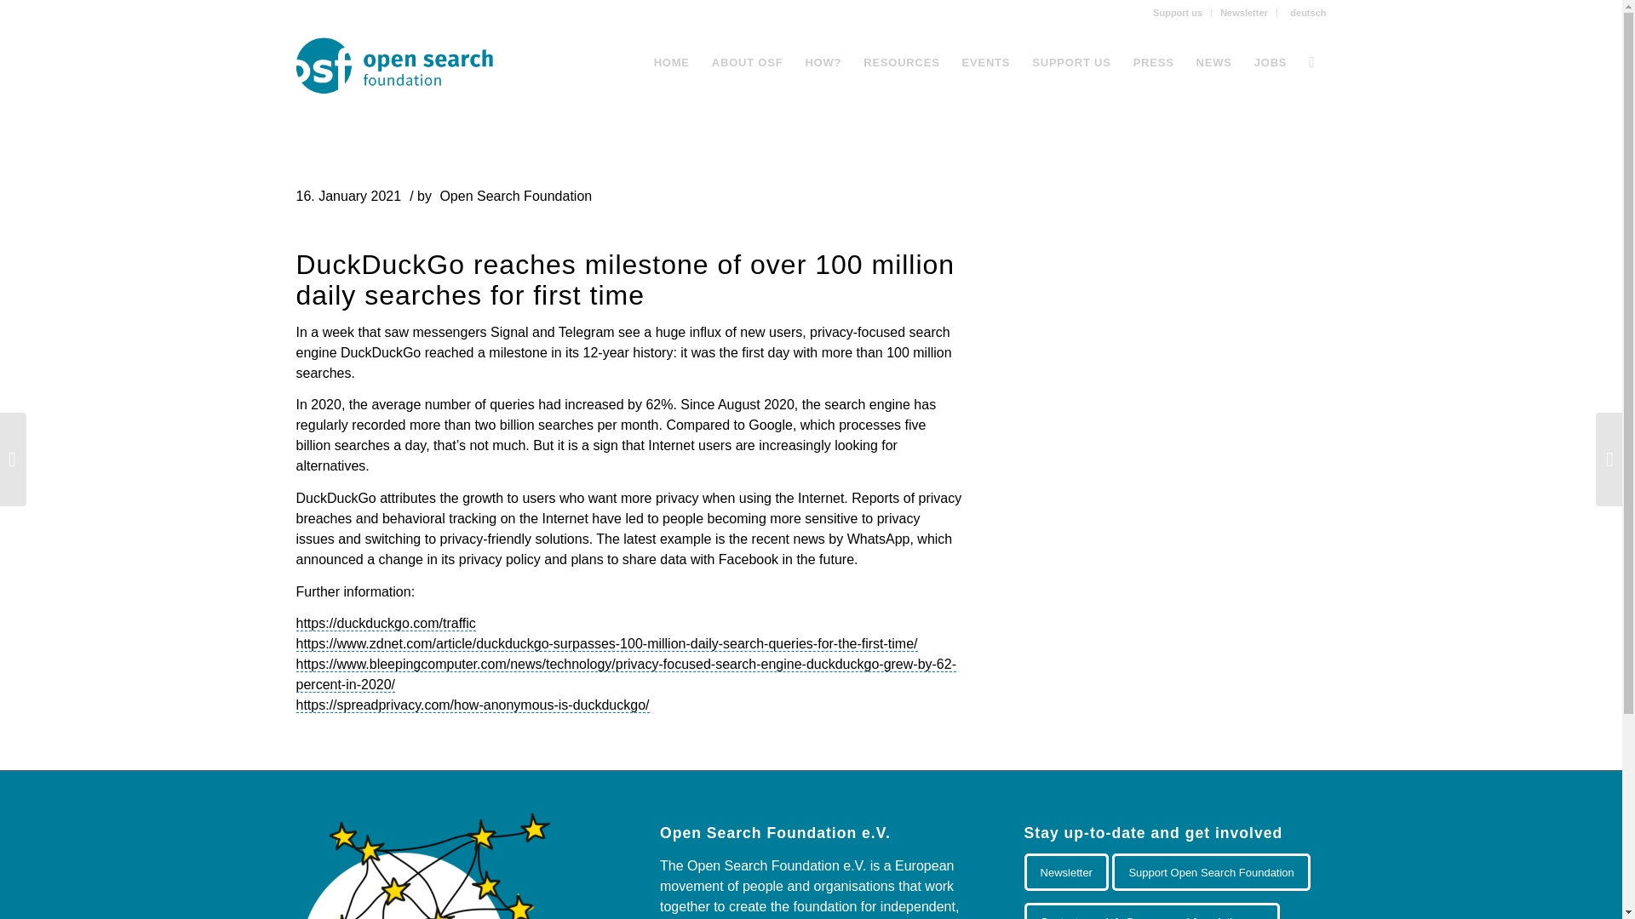 Image resolution: width=1635 pixels, height=919 pixels. Describe the element at coordinates (901, 63) in the screenshot. I see `RESOURCES` at that location.